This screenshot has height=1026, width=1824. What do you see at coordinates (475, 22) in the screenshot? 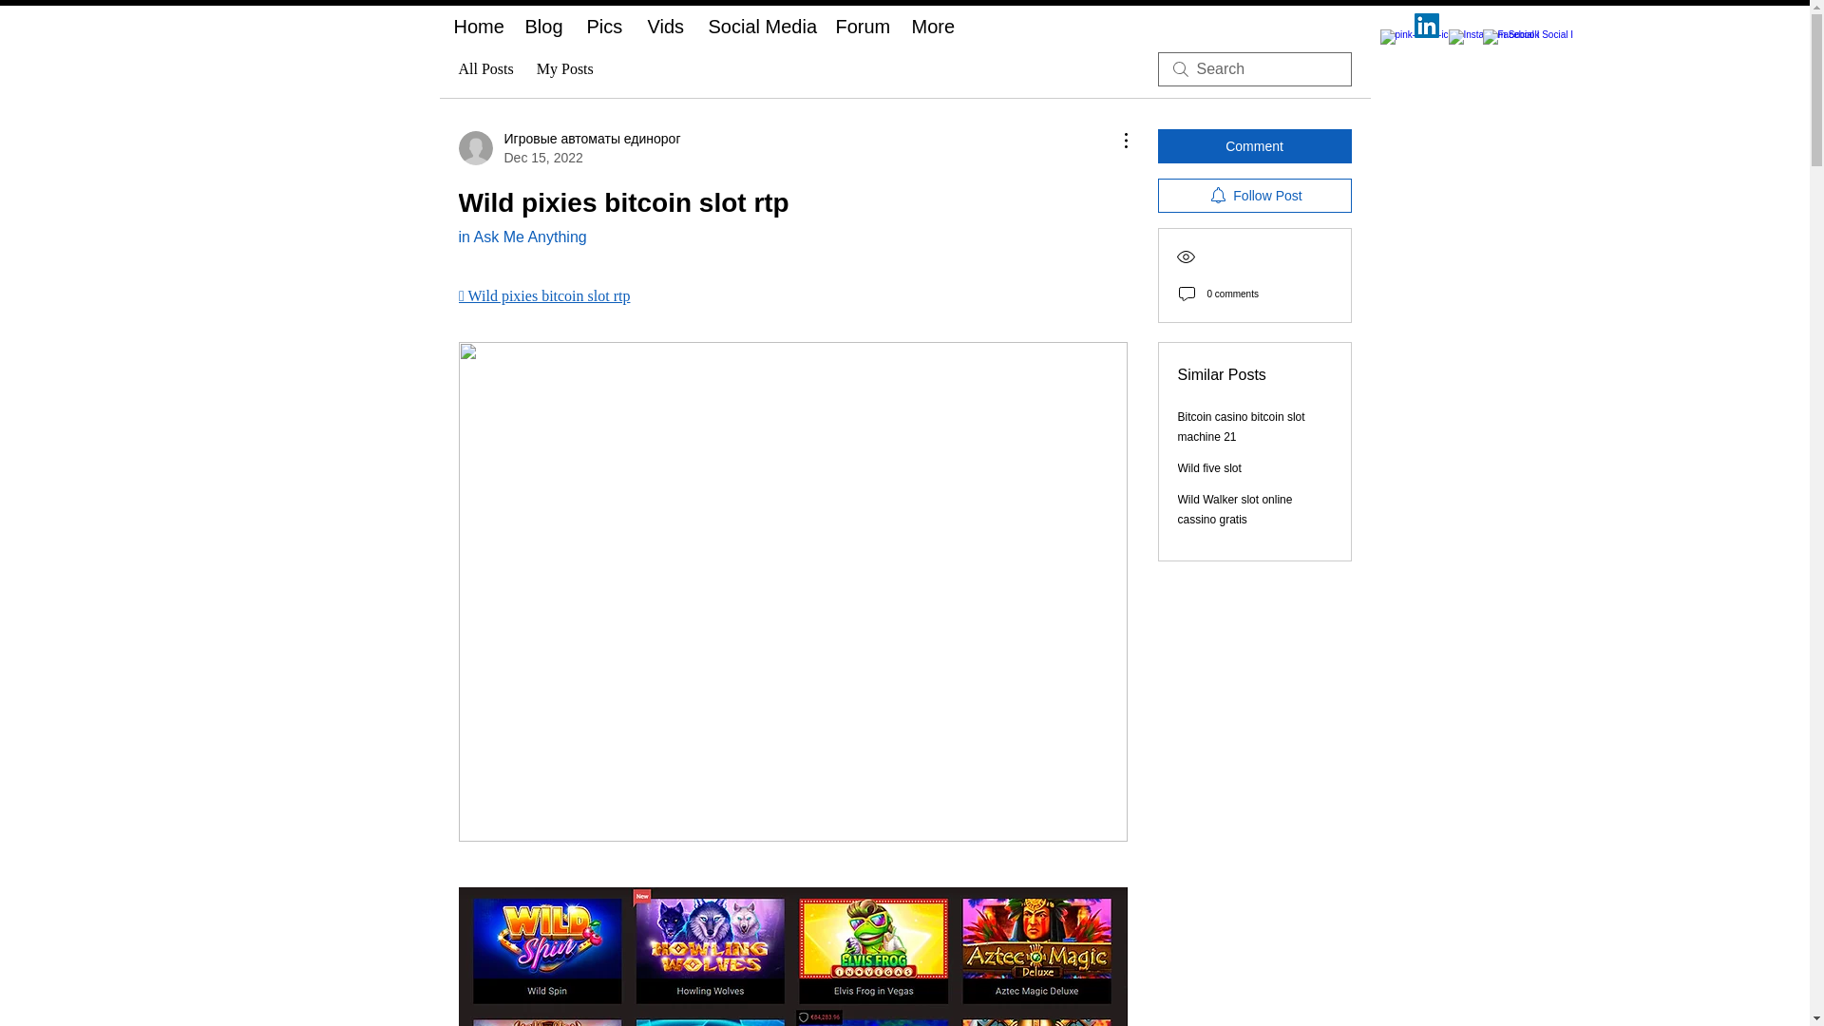
I see `Home` at bounding box center [475, 22].